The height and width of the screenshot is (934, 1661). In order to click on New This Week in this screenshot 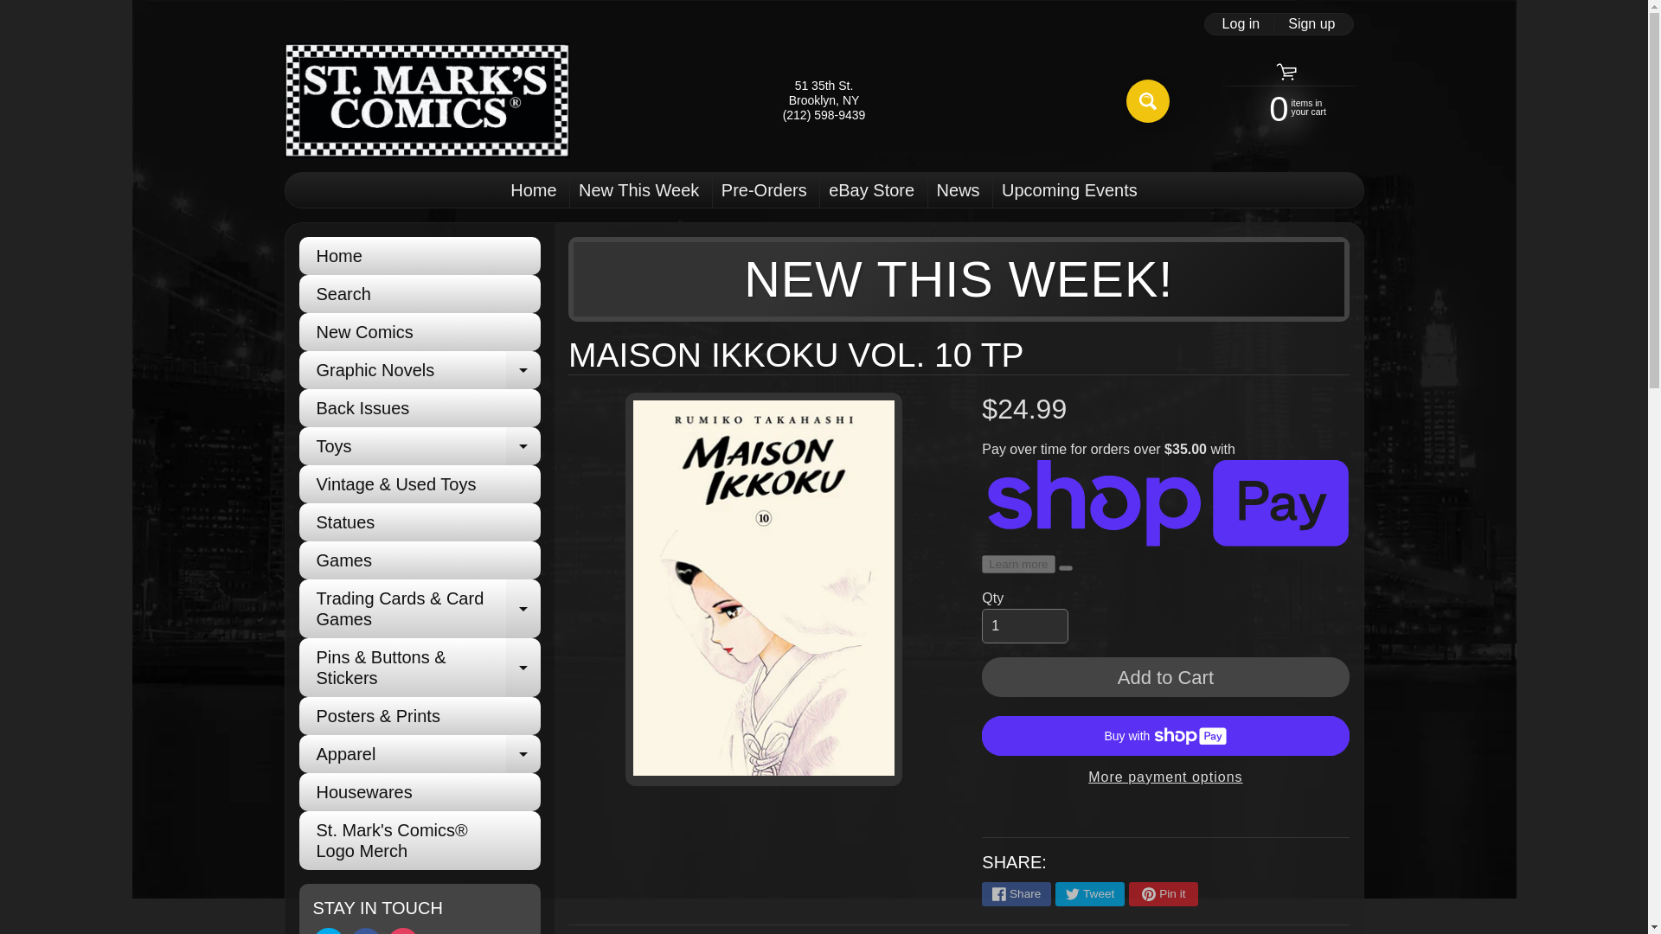, I will do `click(366, 931)`.